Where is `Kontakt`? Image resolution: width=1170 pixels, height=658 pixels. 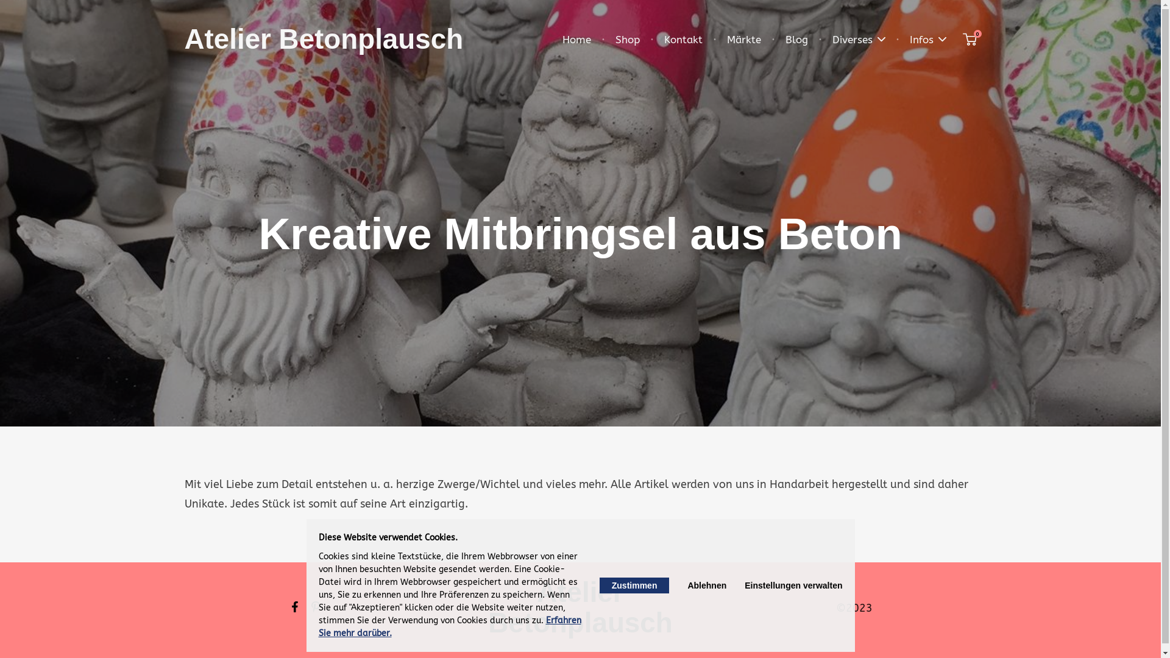 Kontakt is located at coordinates (684, 40).